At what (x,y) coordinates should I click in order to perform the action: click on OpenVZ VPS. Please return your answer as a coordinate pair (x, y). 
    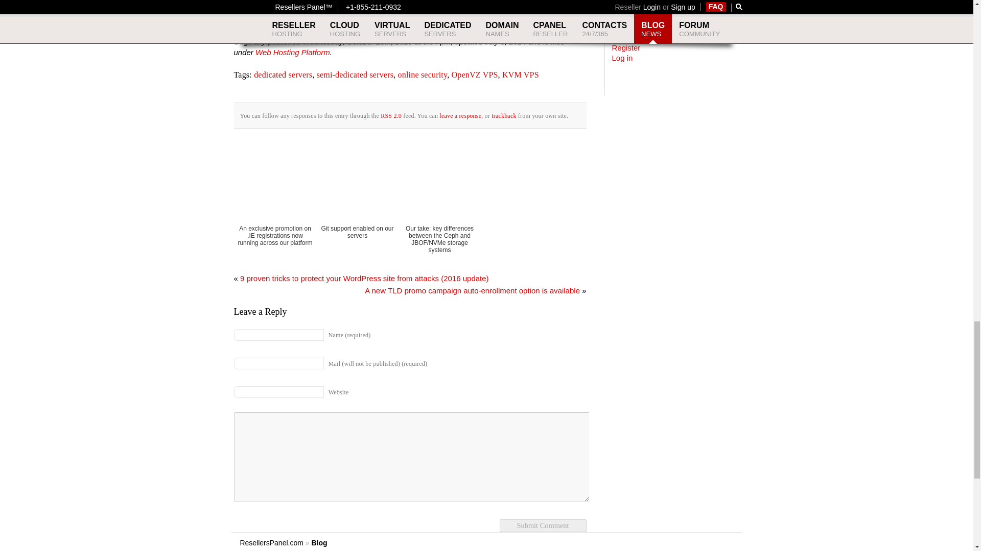
    Looking at the image, I should click on (408, 4).